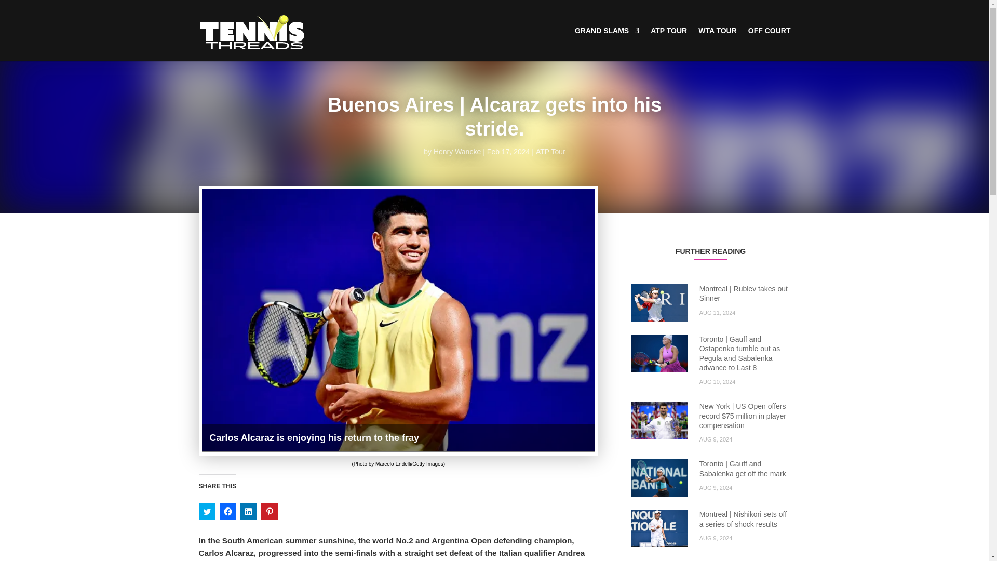  I want to click on Click to share on Facebook, so click(227, 511).